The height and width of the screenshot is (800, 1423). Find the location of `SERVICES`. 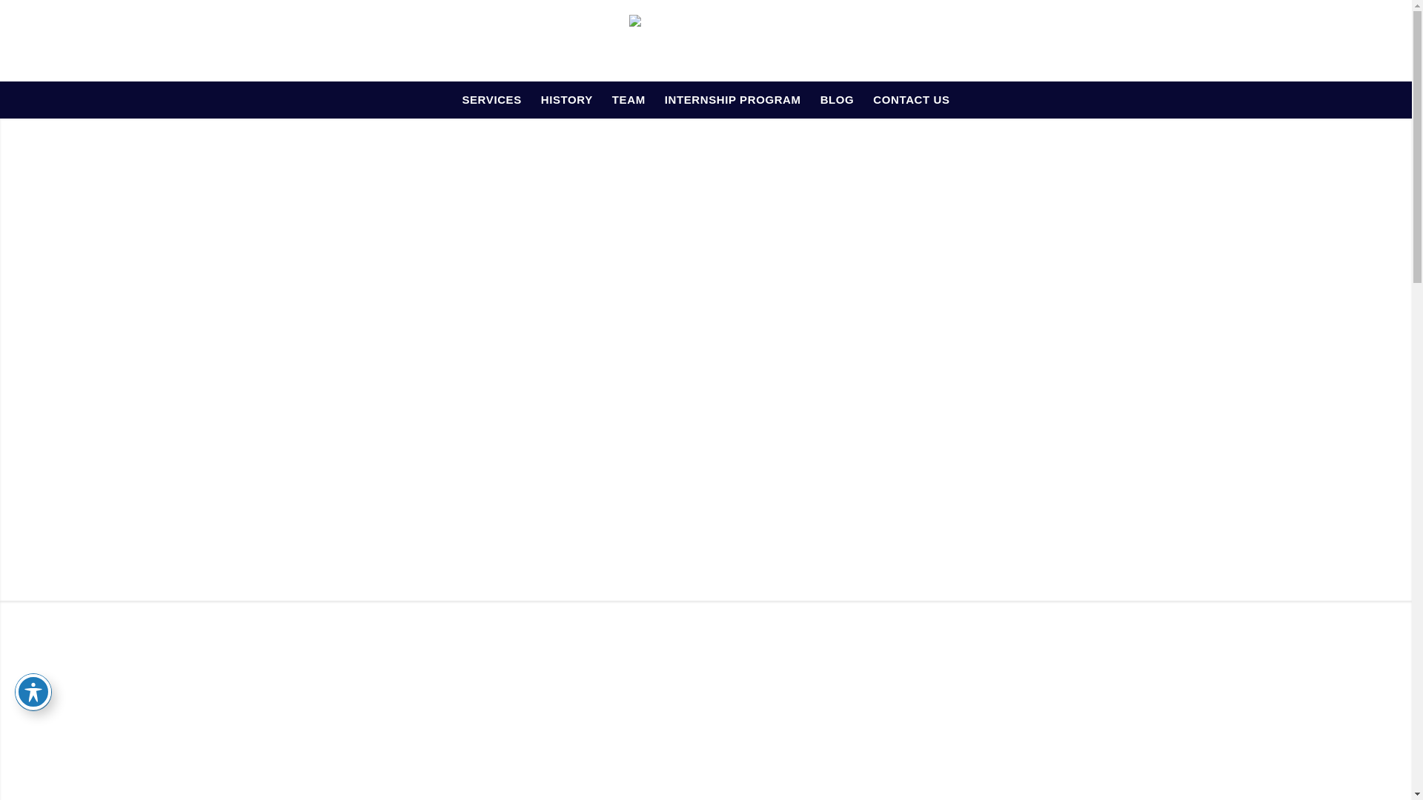

SERVICES is located at coordinates (491, 99).